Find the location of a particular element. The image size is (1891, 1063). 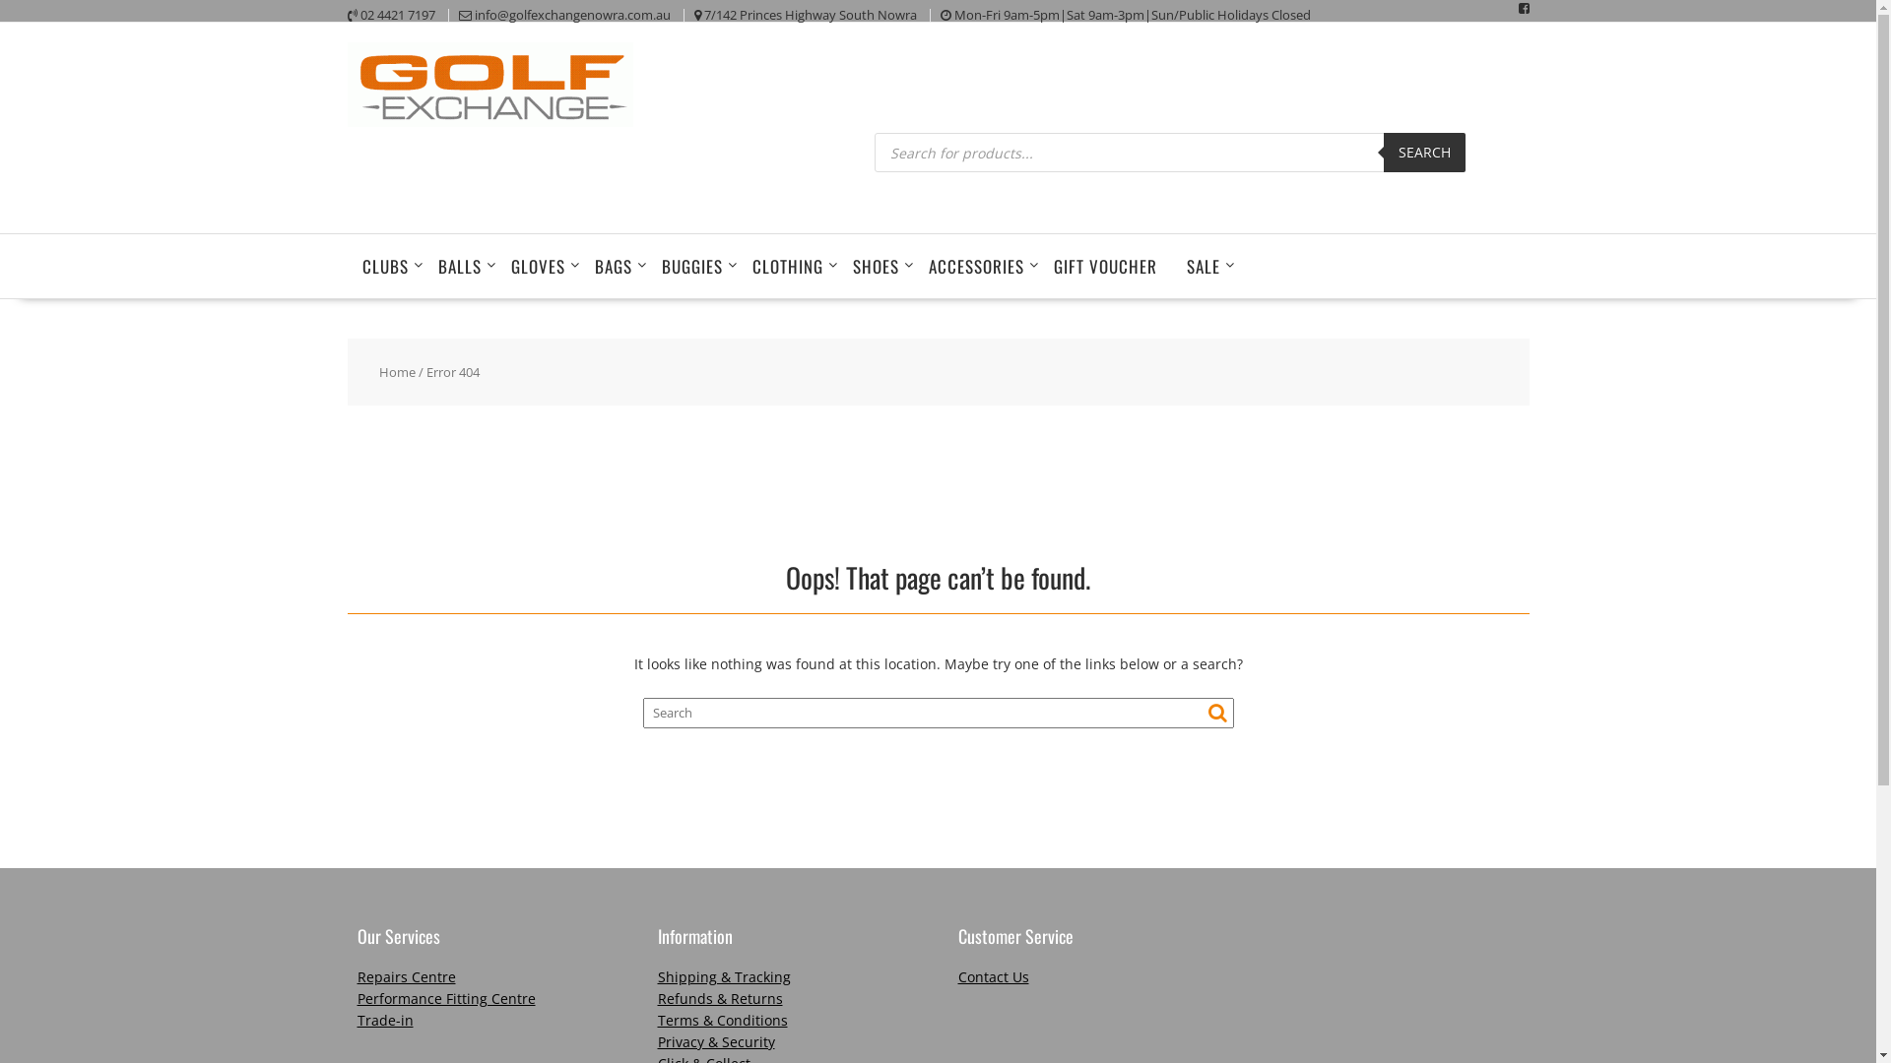

Terms & Conditions is located at coordinates (723, 1020).